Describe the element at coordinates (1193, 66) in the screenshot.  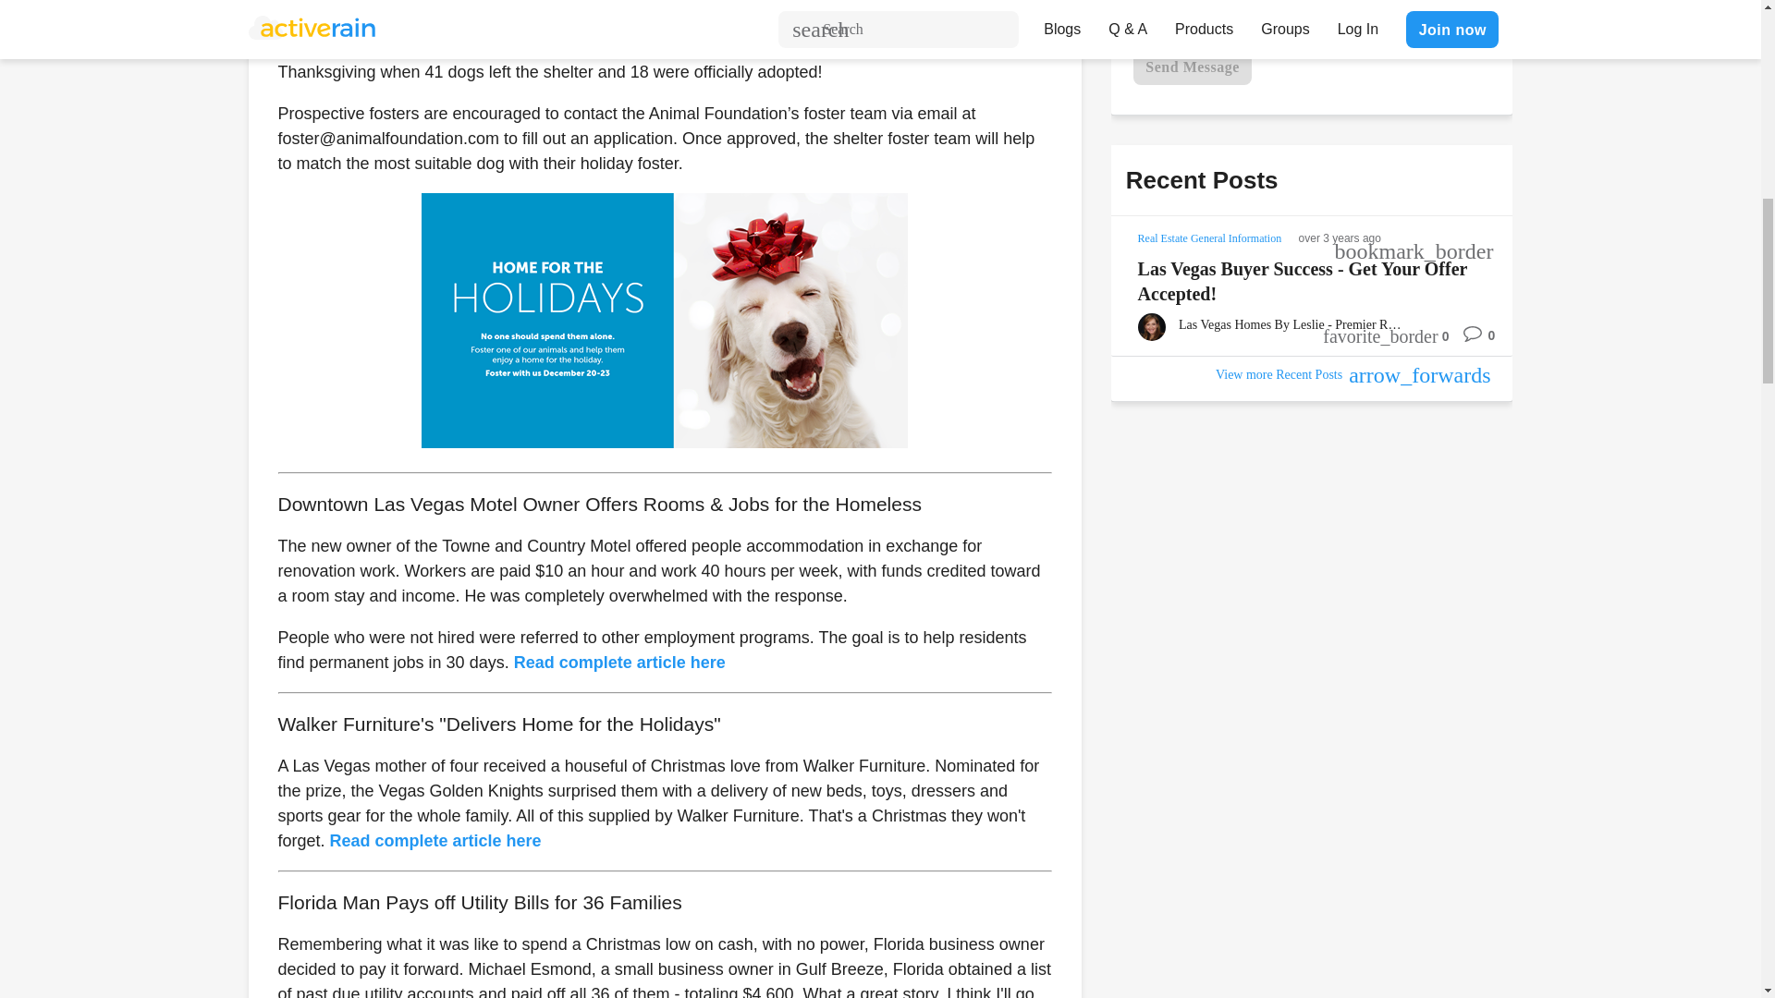
I see `Send Message` at that location.